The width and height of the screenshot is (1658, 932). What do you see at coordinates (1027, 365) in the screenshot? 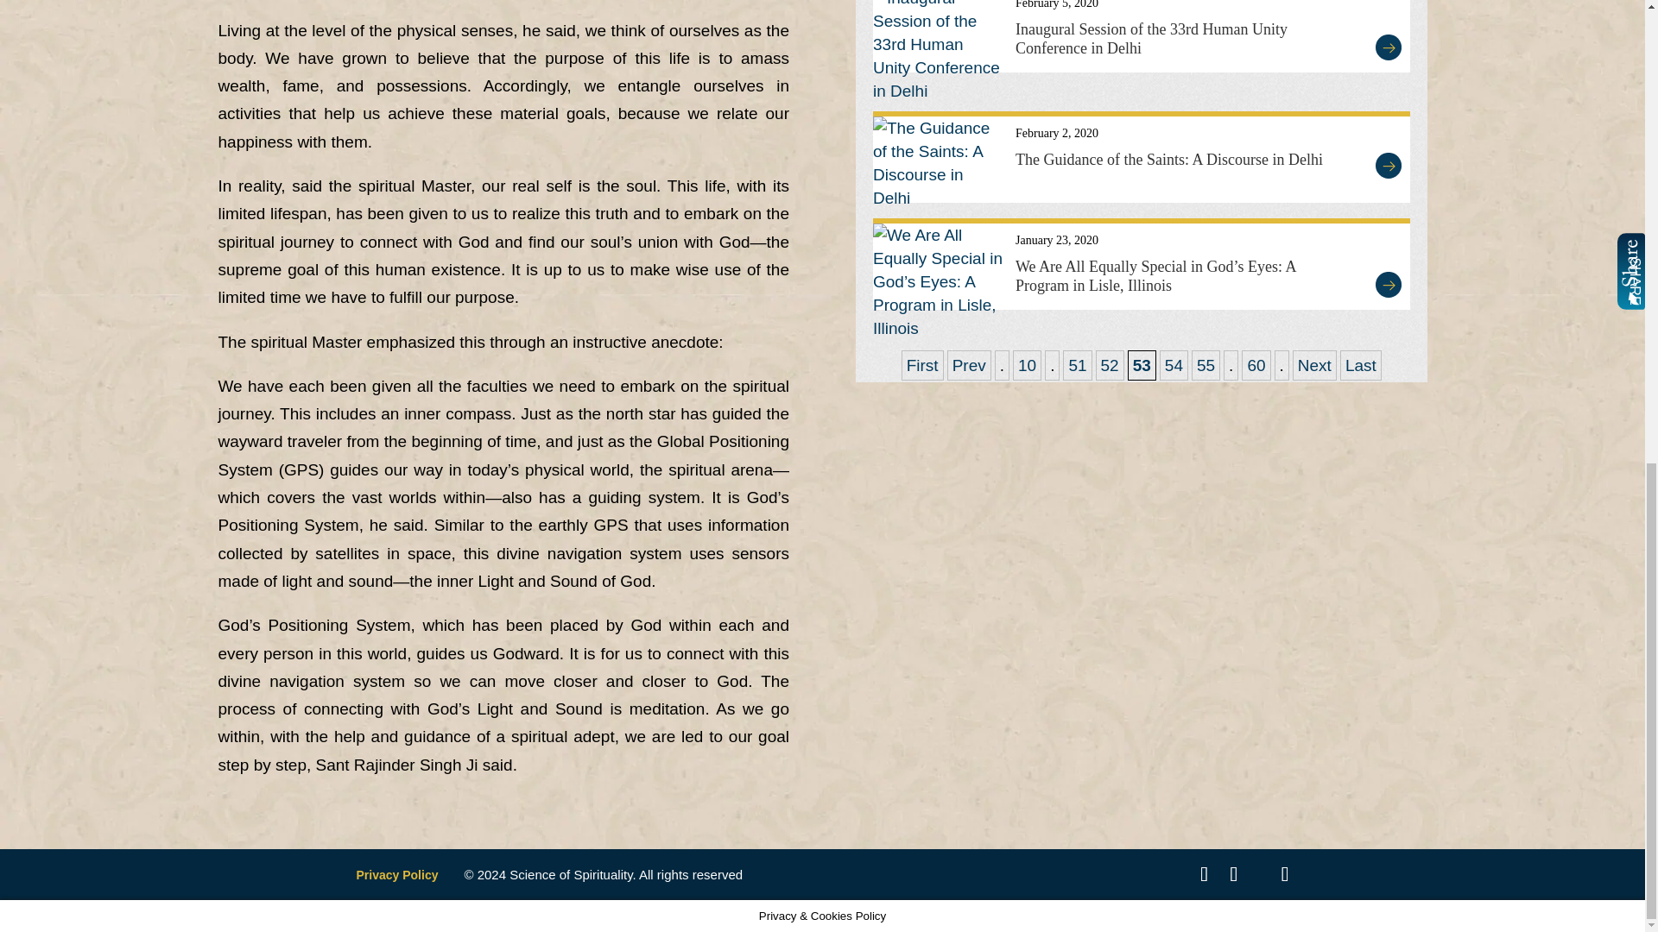
I see `Page 10` at bounding box center [1027, 365].